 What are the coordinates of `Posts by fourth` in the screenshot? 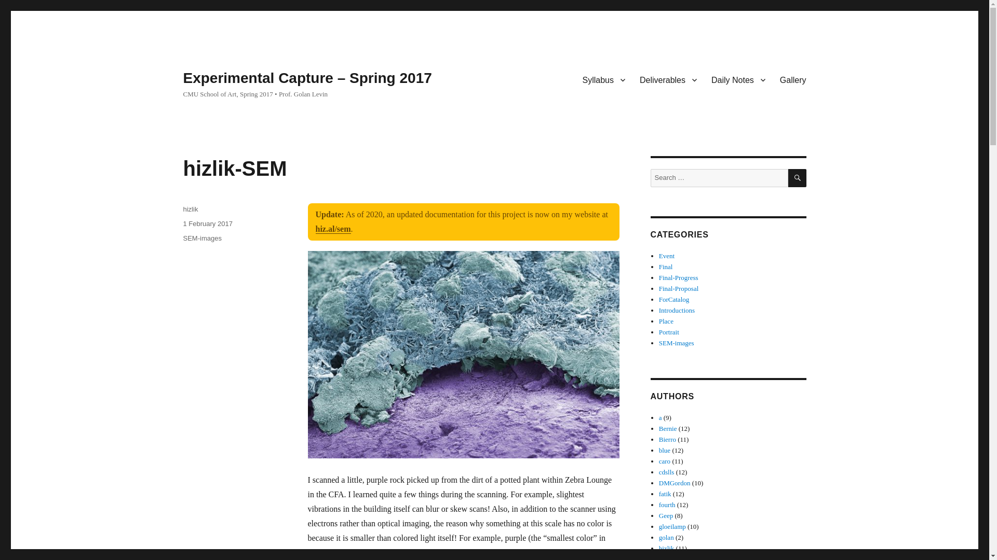 It's located at (667, 504).